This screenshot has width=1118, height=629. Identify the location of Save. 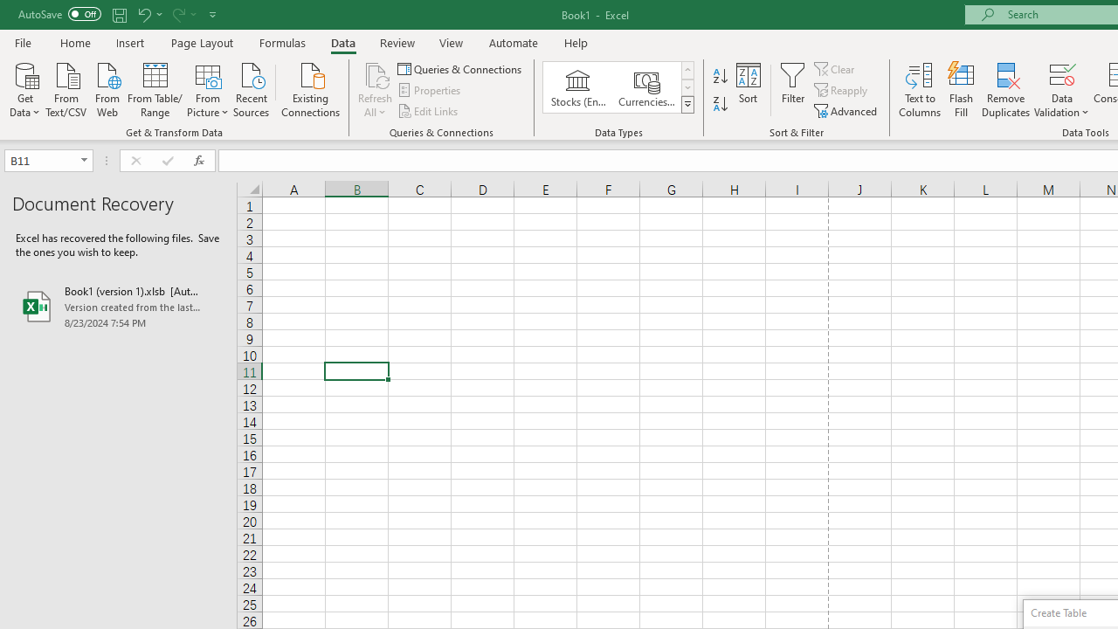
(119, 14).